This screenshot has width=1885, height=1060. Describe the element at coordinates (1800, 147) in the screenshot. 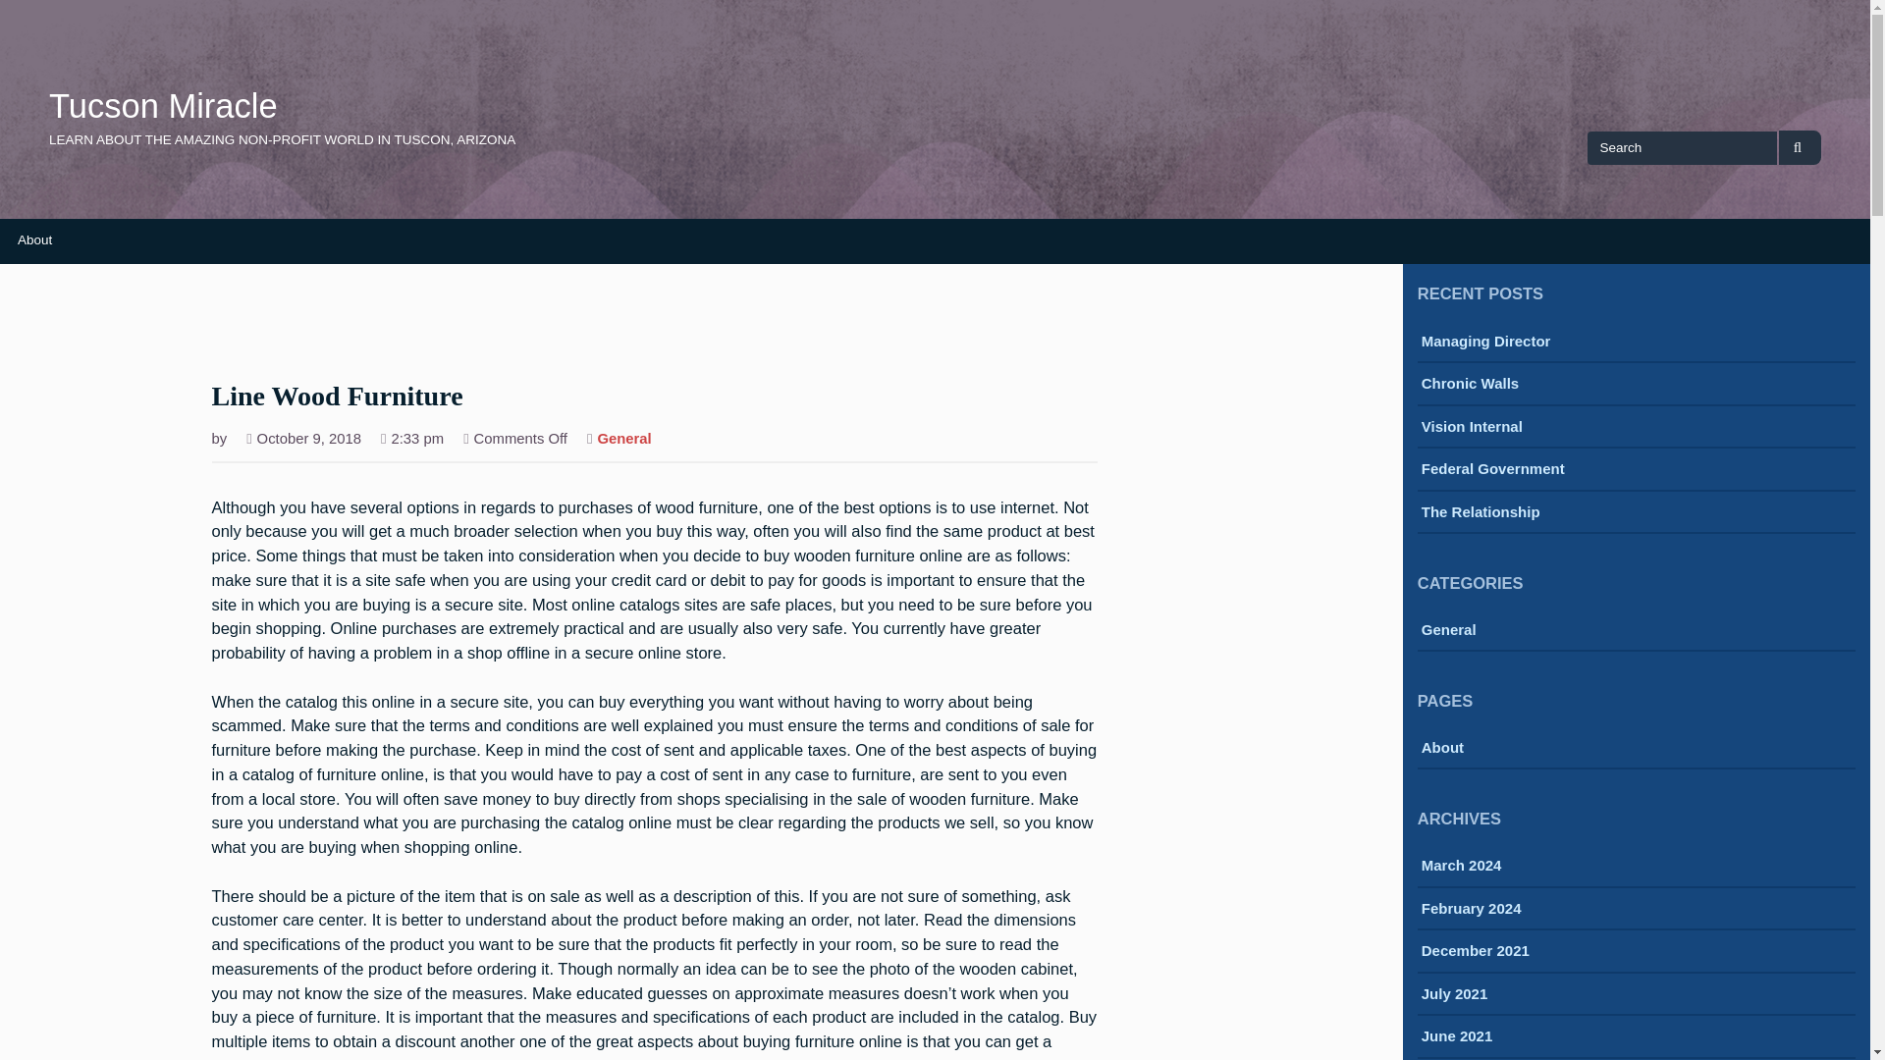

I see `Search` at that location.